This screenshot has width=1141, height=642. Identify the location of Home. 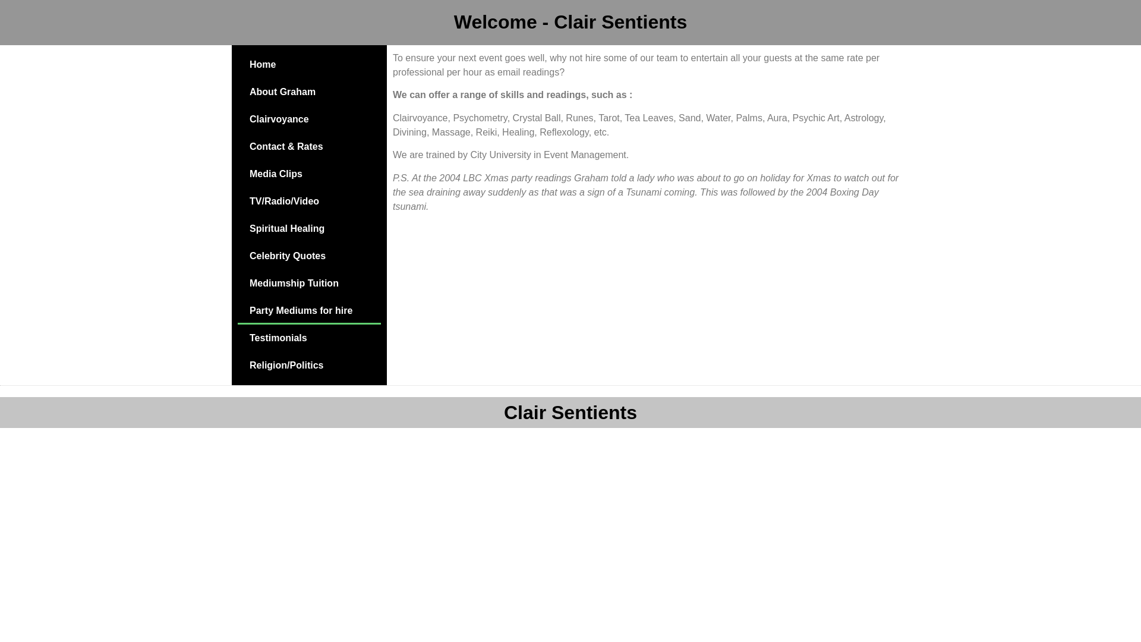
(309, 64).